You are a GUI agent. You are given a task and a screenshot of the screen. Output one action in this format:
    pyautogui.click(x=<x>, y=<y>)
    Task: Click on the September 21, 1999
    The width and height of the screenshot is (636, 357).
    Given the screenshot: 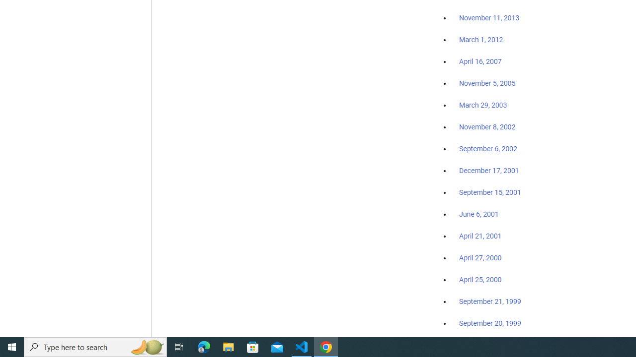 What is the action you would take?
    pyautogui.click(x=490, y=301)
    